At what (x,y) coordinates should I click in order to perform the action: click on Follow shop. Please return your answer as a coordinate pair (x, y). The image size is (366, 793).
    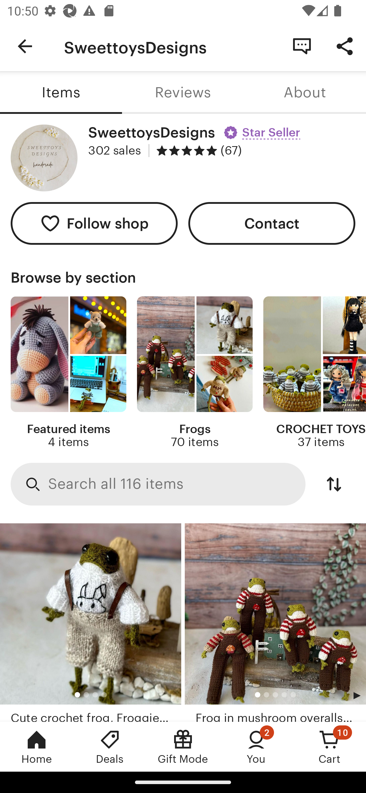
    Looking at the image, I should click on (94, 224).